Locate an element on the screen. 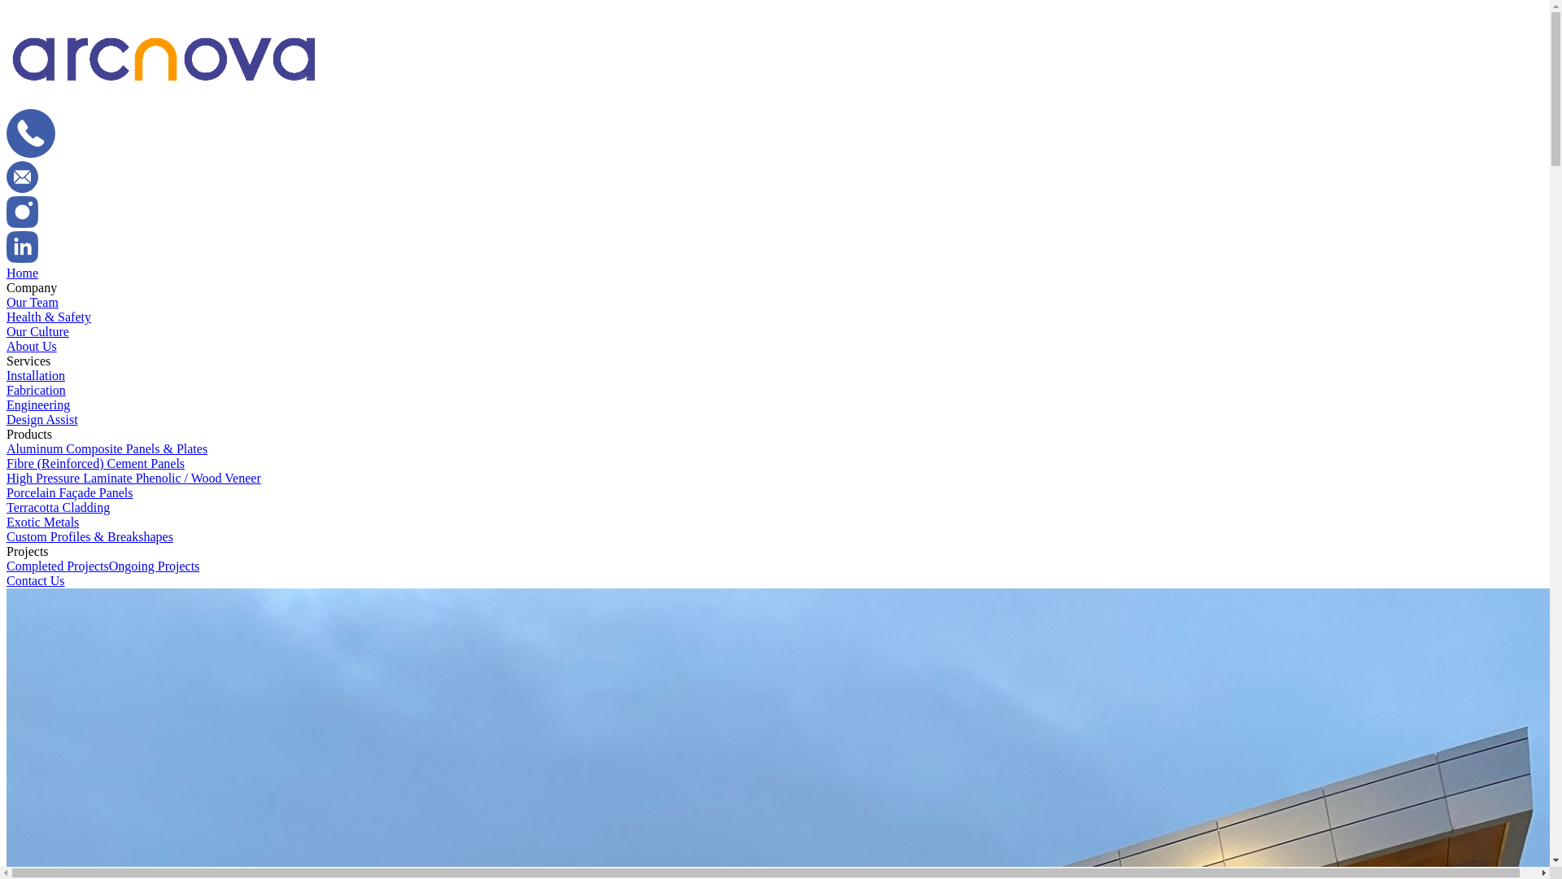 Image resolution: width=1562 pixels, height=879 pixels. Custom Profiles & Breakshapes is located at coordinates (89, 537).